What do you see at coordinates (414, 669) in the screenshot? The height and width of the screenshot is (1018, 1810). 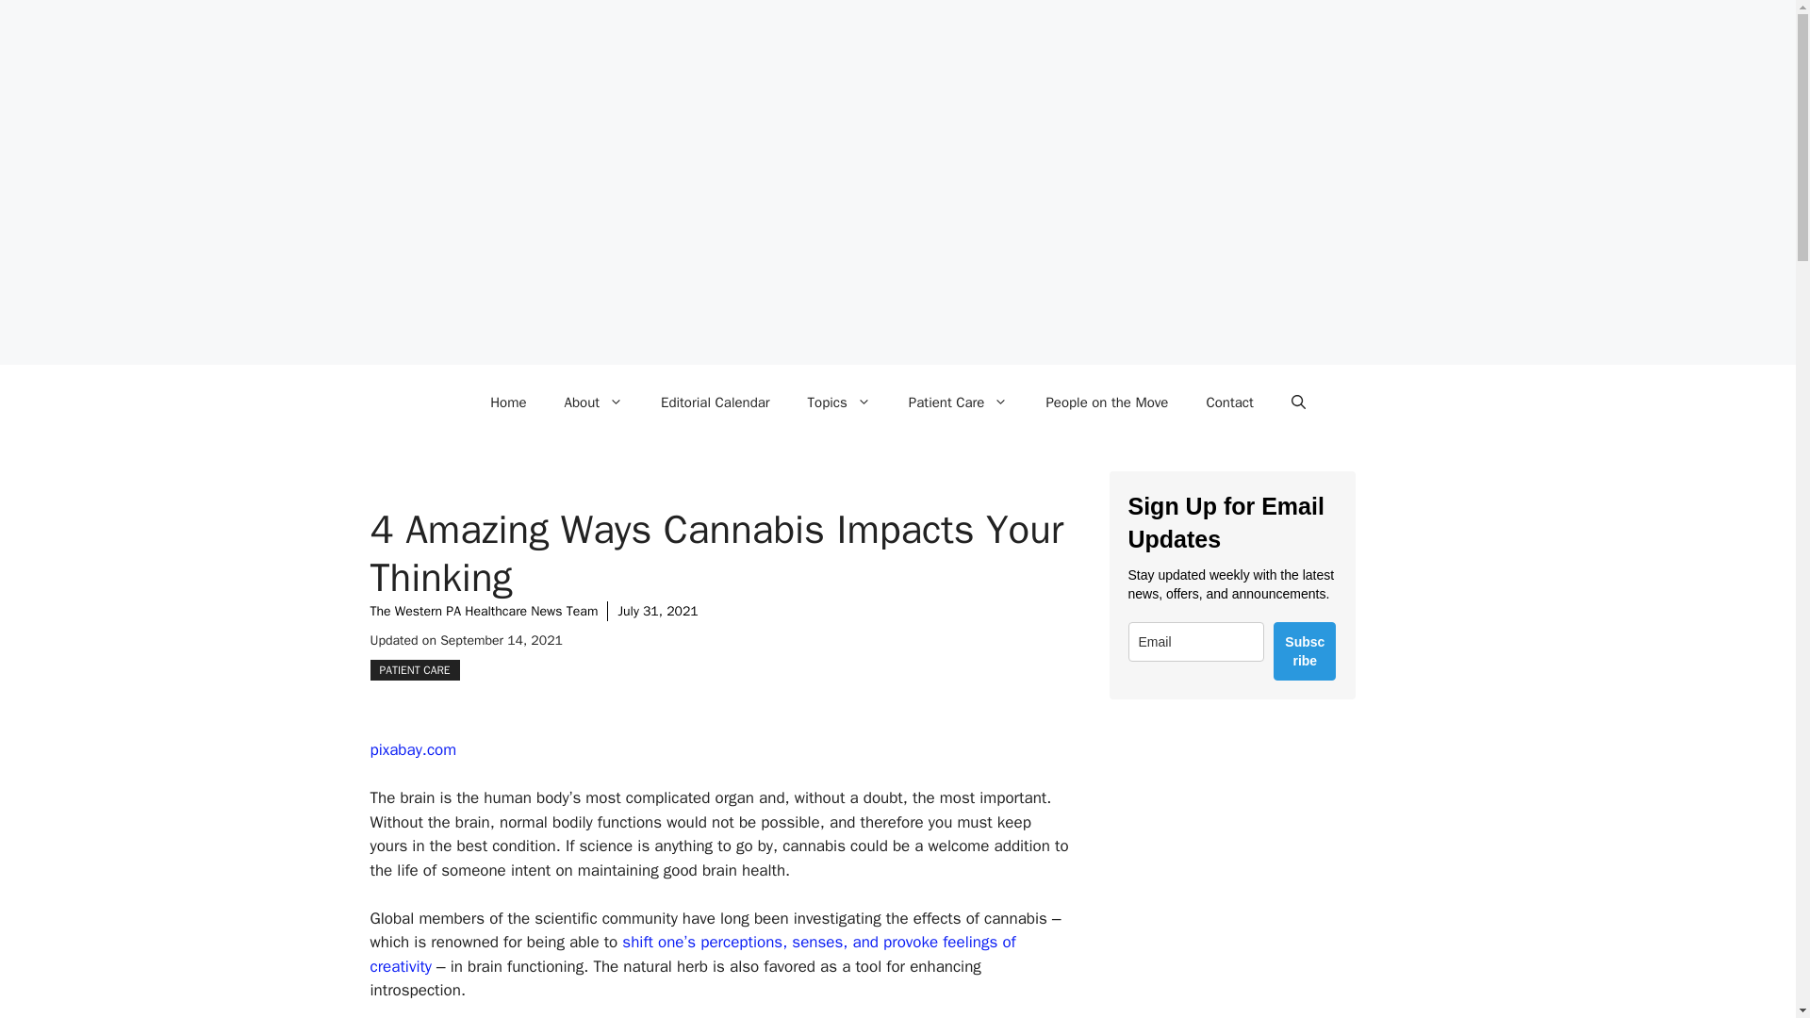 I see `PATIENT CARE` at bounding box center [414, 669].